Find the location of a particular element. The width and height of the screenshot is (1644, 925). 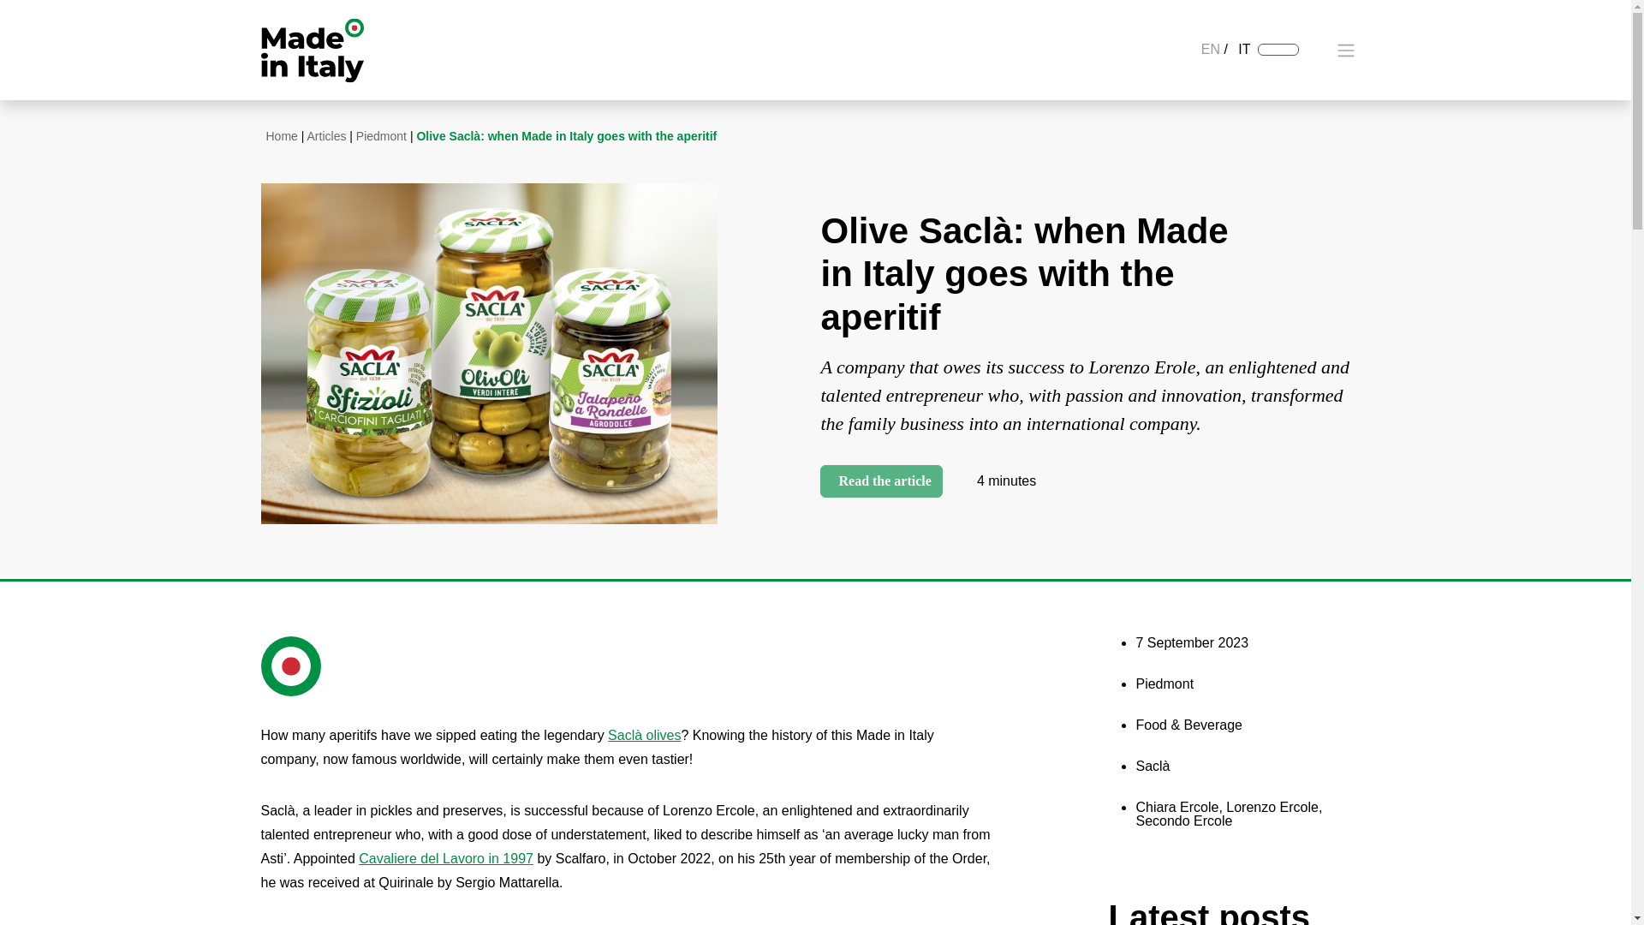

Click to play or pause article reading is located at coordinates (881, 481).